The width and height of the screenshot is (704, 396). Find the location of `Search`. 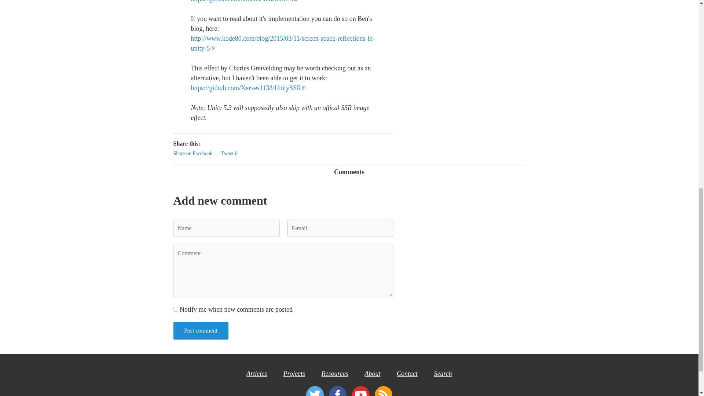

Search is located at coordinates (443, 373).